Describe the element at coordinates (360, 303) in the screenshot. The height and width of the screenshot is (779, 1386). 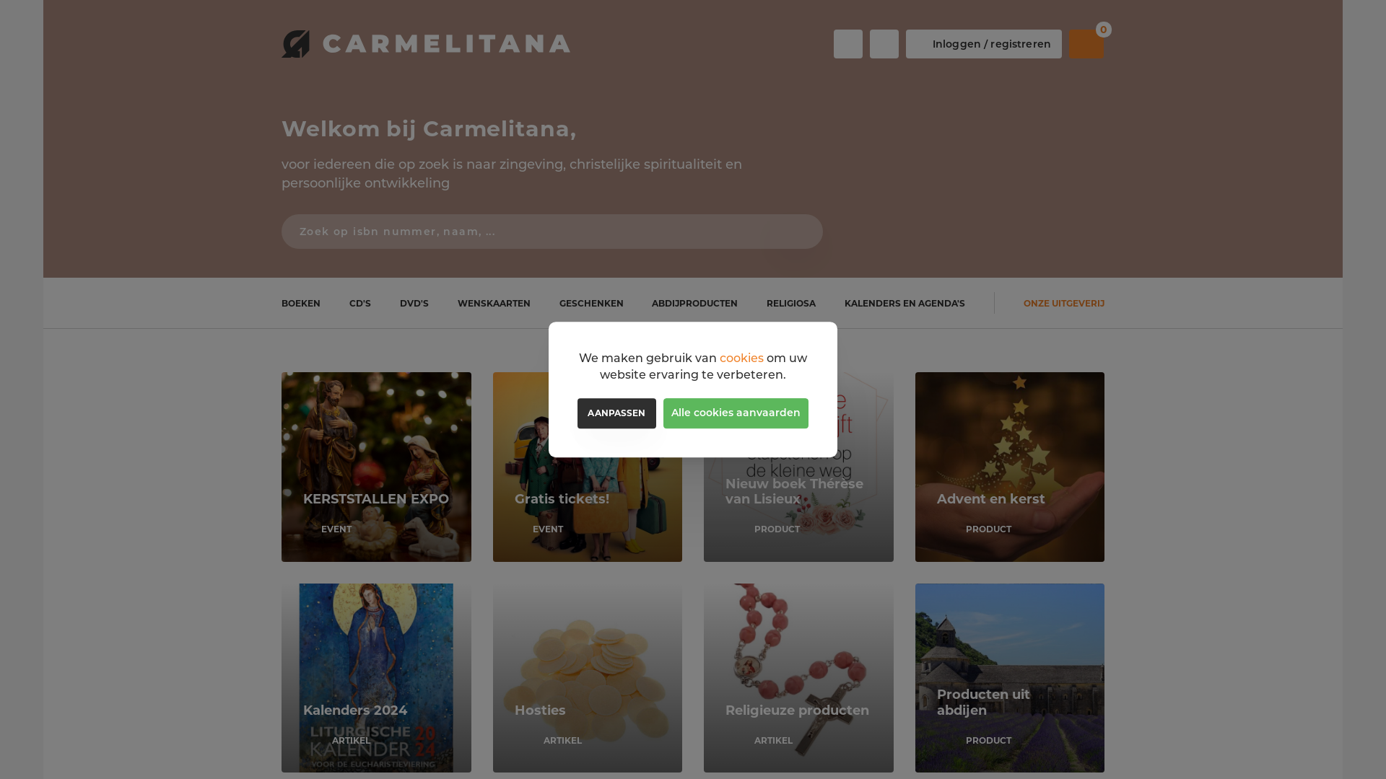
I see `CD'S` at that location.